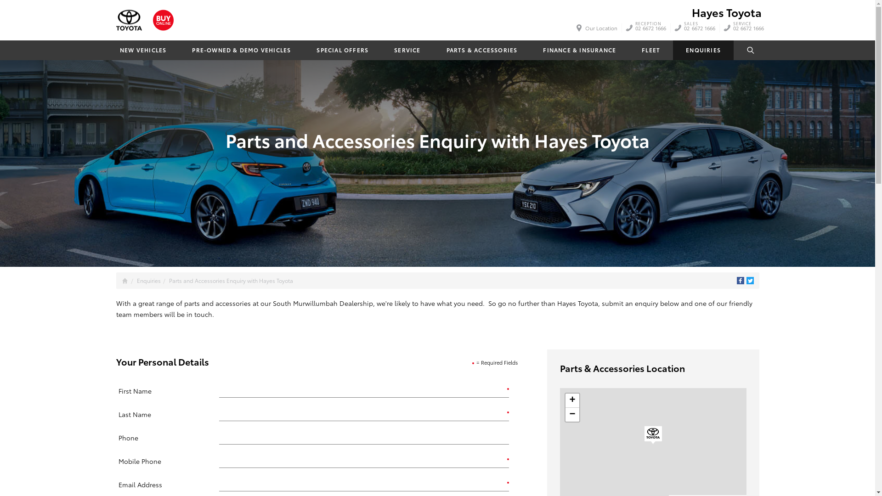 The image size is (882, 496). Describe the element at coordinates (142, 51) in the screenshot. I see `NEW VEHICLES` at that location.